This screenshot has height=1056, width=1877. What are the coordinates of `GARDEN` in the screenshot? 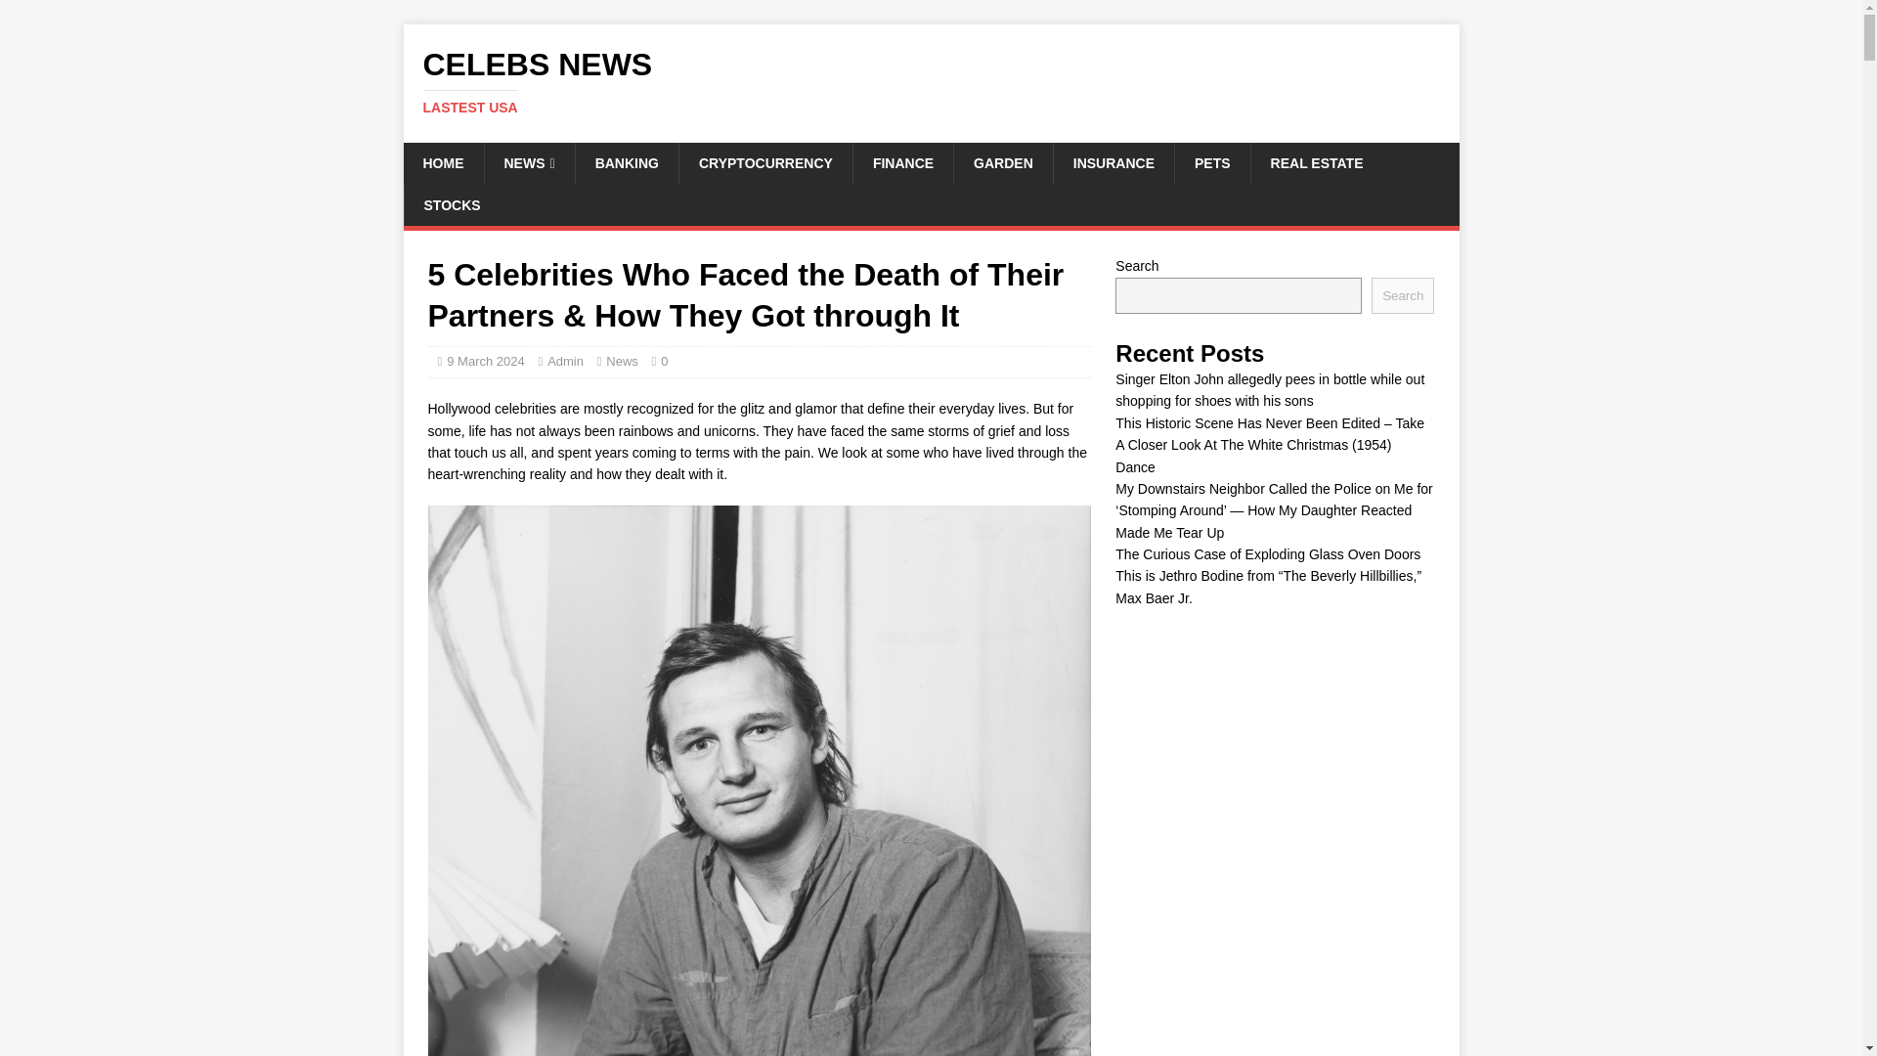 It's located at (1003, 162).